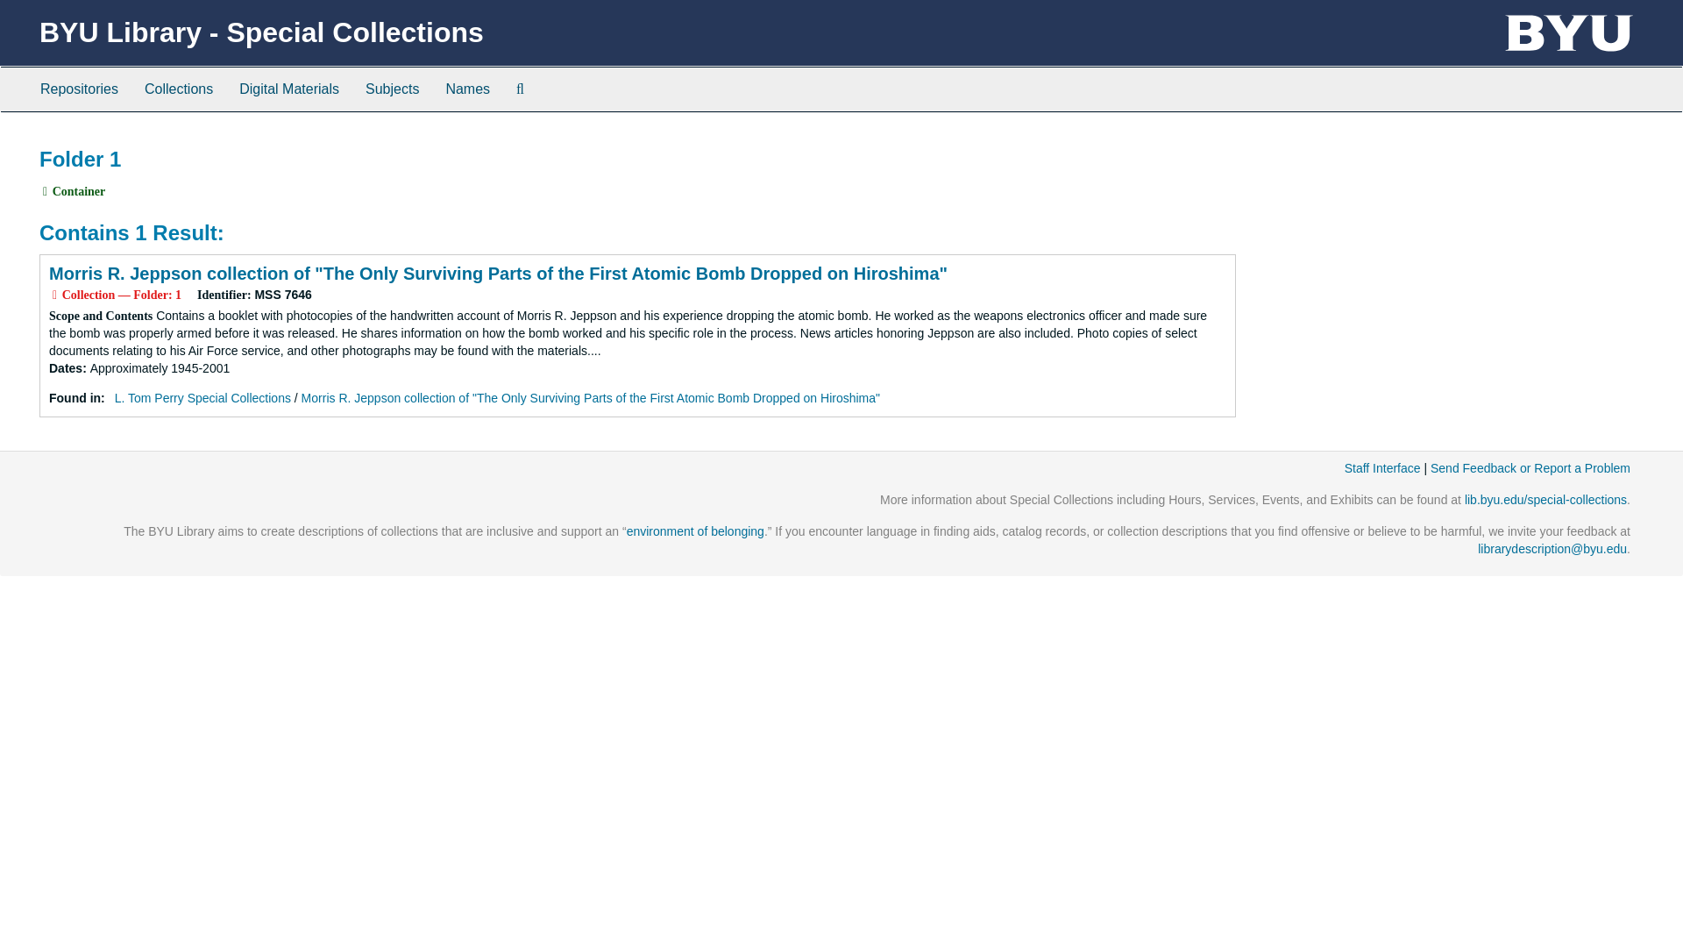  What do you see at coordinates (694, 531) in the screenshot?
I see `environment of belonging` at bounding box center [694, 531].